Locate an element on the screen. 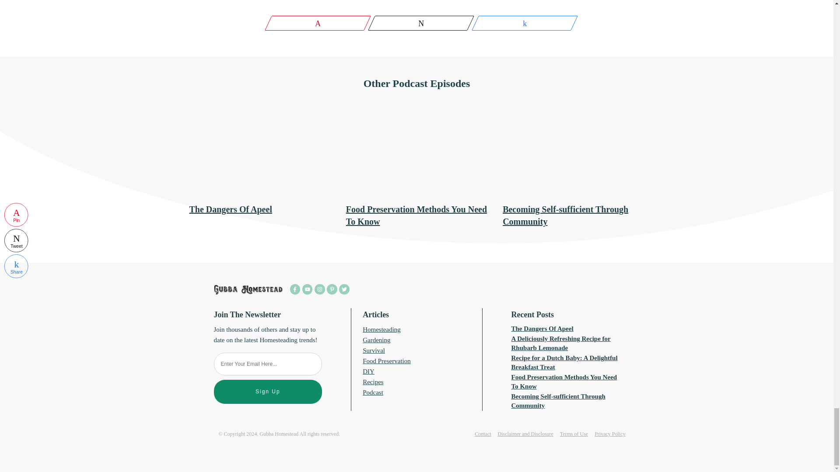 The height and width of the screenshot is (472, 840). gubba-homestead-logo-flat is located at coordinates (248, 290).